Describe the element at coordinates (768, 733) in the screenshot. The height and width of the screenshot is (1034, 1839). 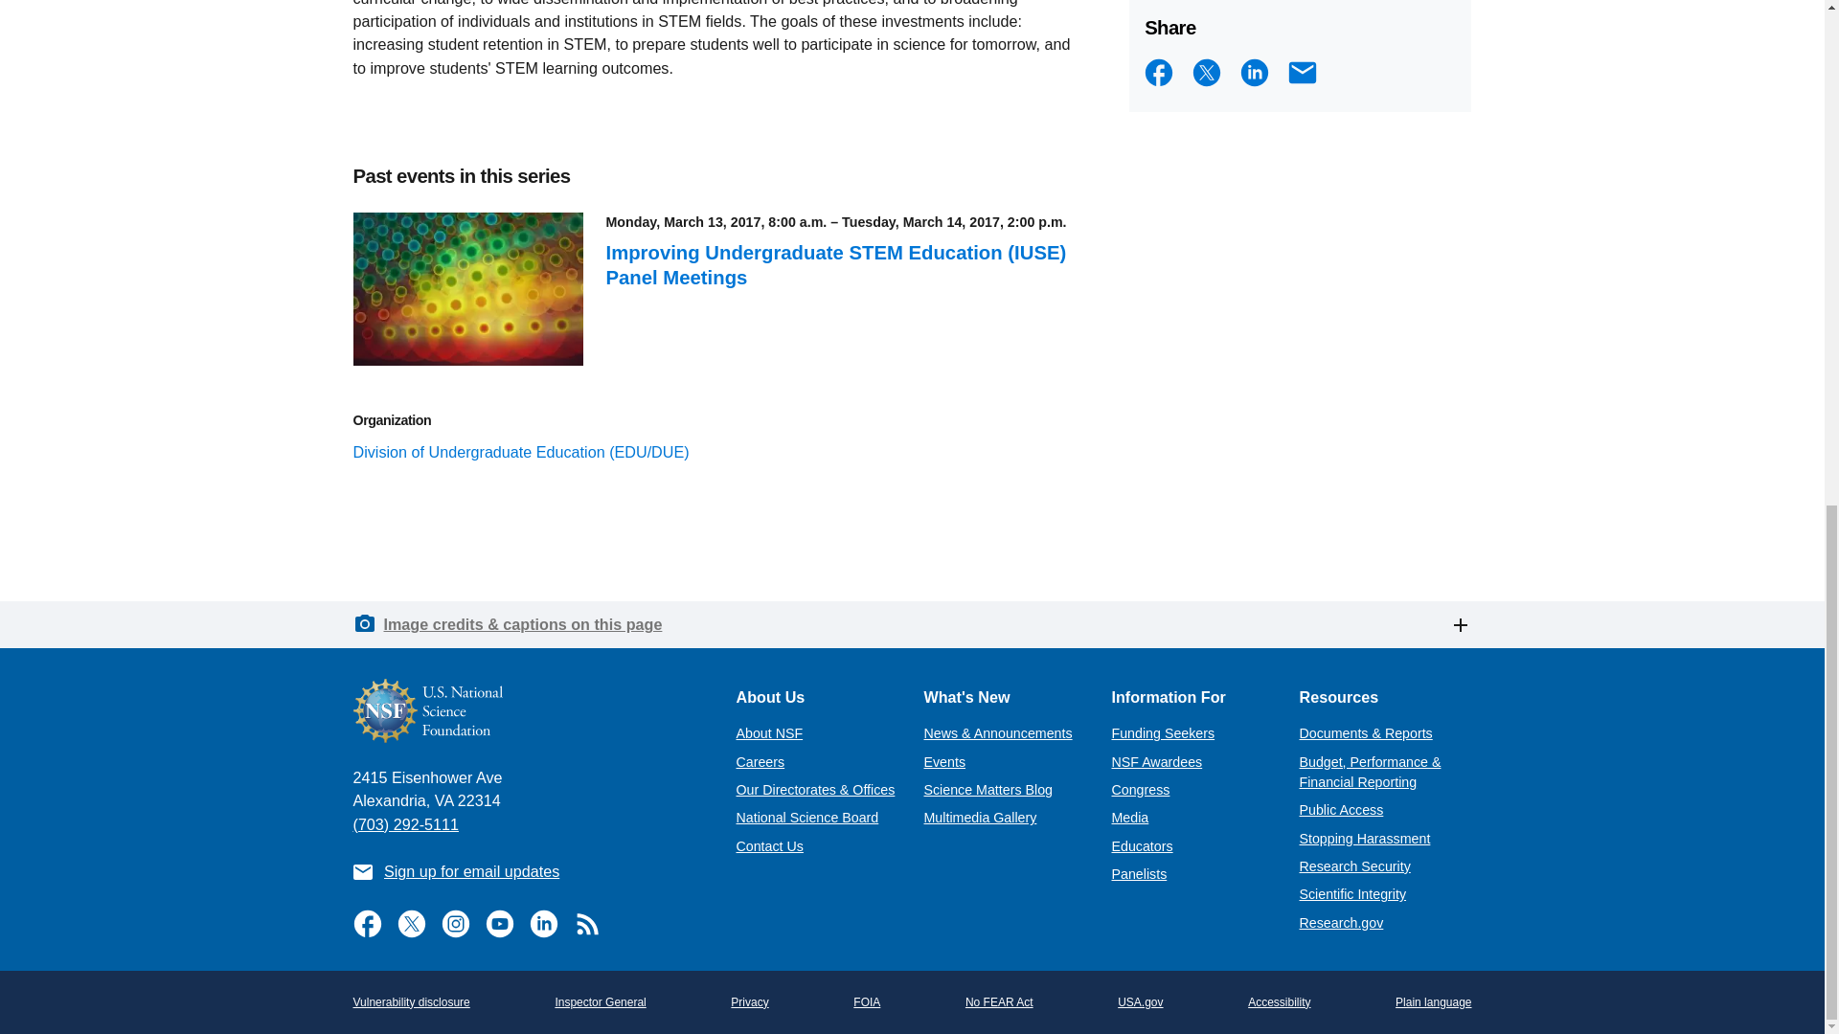
I see `About NSF` at that location.